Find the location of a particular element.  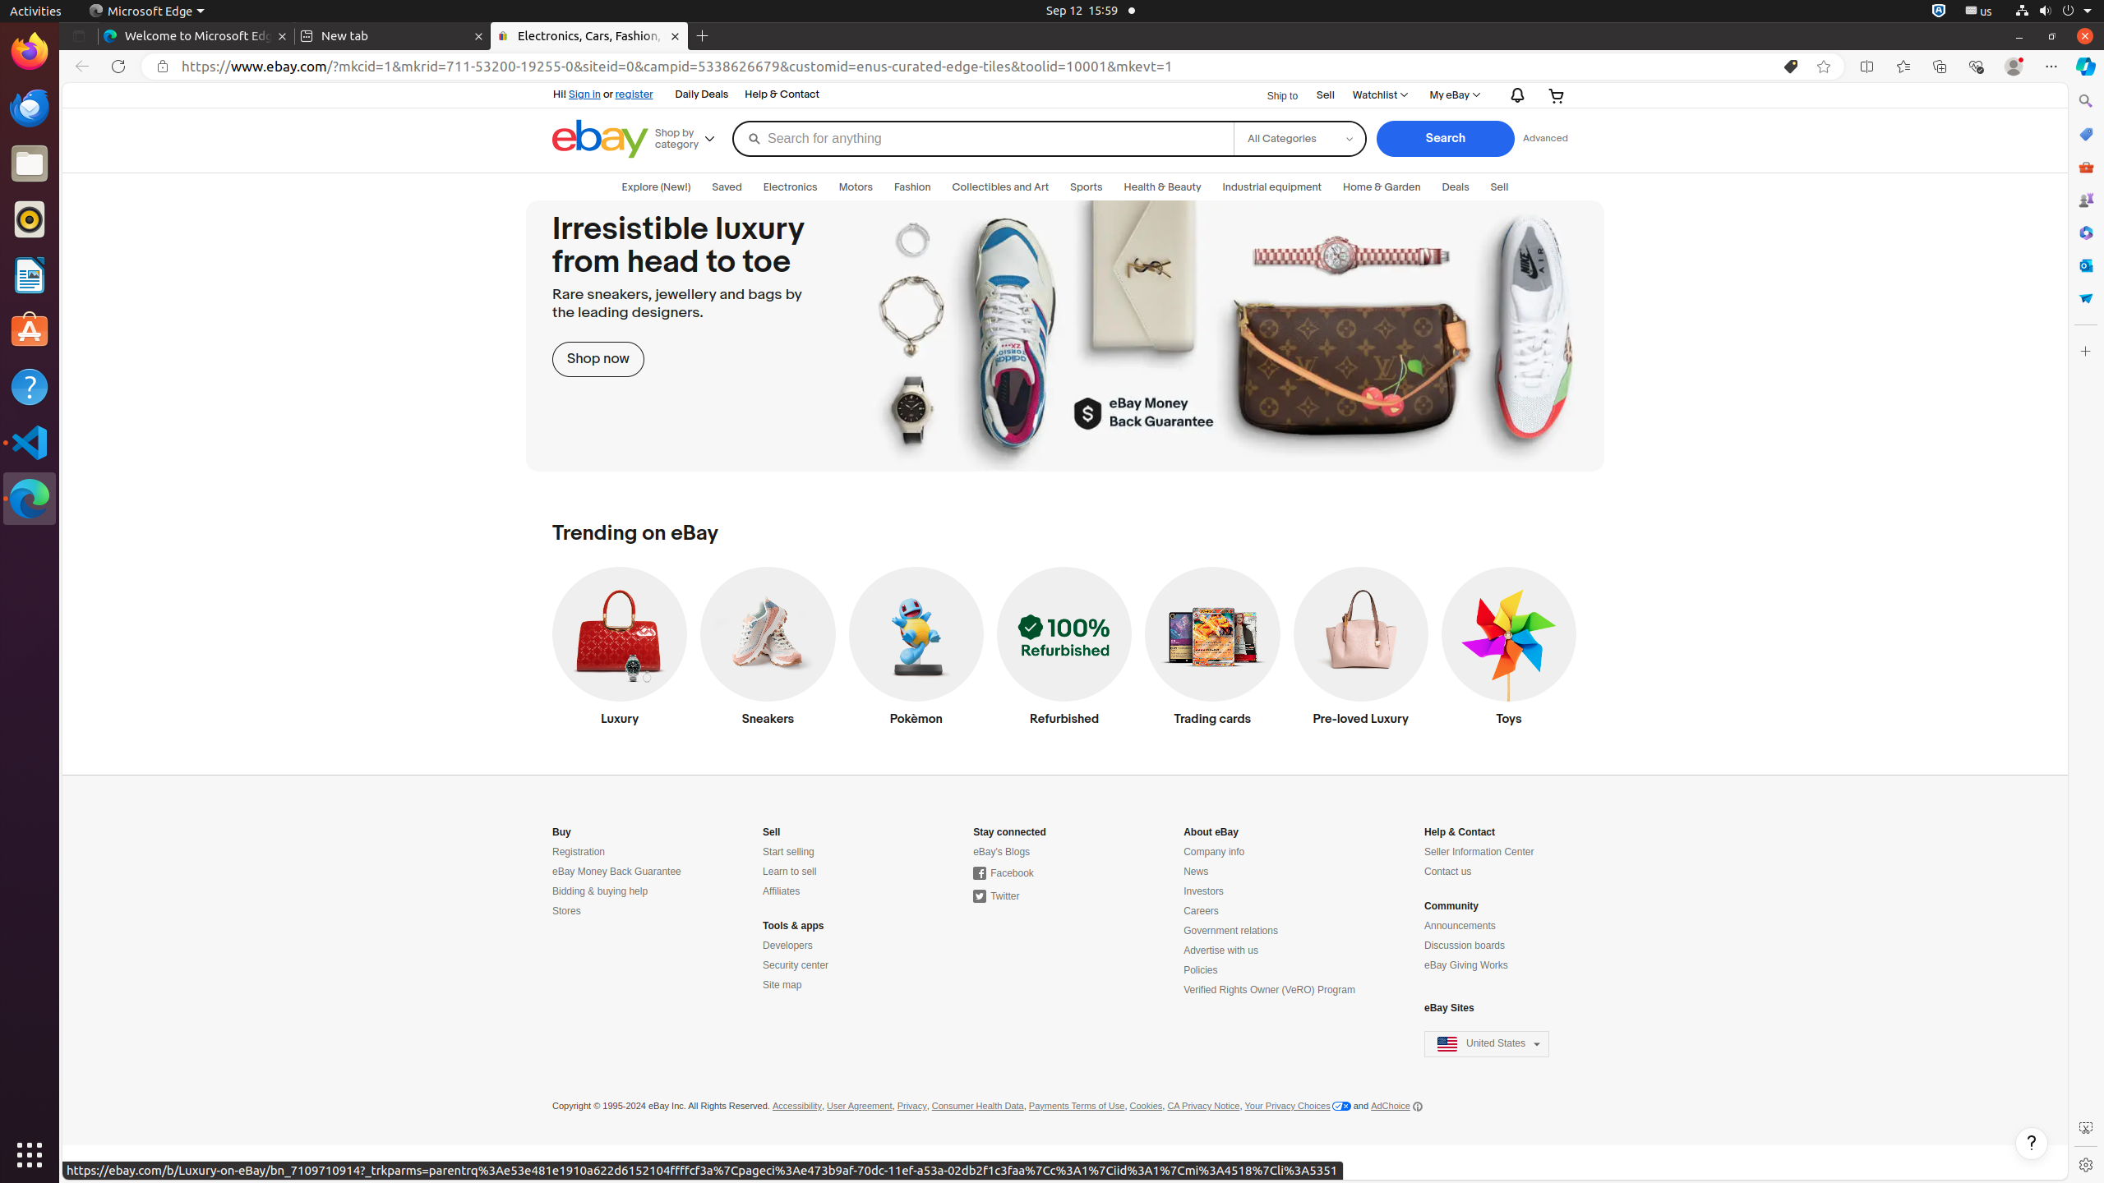

eBay Giving Works is located at coordinates (1466, 966).